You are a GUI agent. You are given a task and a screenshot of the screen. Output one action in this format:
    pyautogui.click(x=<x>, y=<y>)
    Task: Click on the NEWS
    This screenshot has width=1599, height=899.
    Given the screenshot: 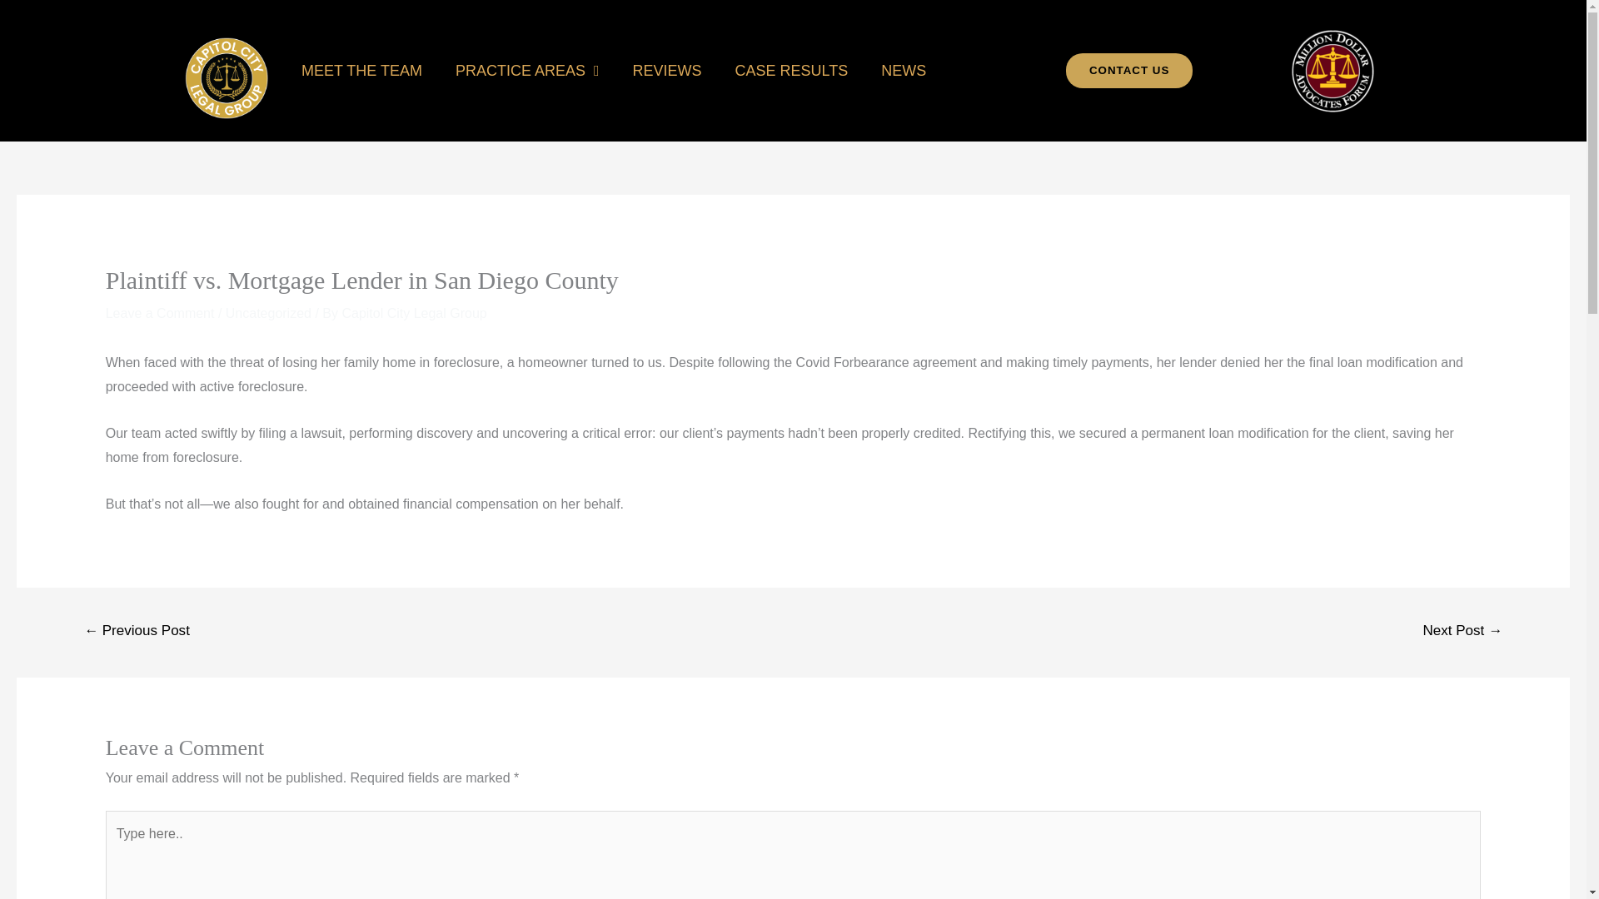 What is the action you would take?
    pyautogui.click(x=904, y=70)
    